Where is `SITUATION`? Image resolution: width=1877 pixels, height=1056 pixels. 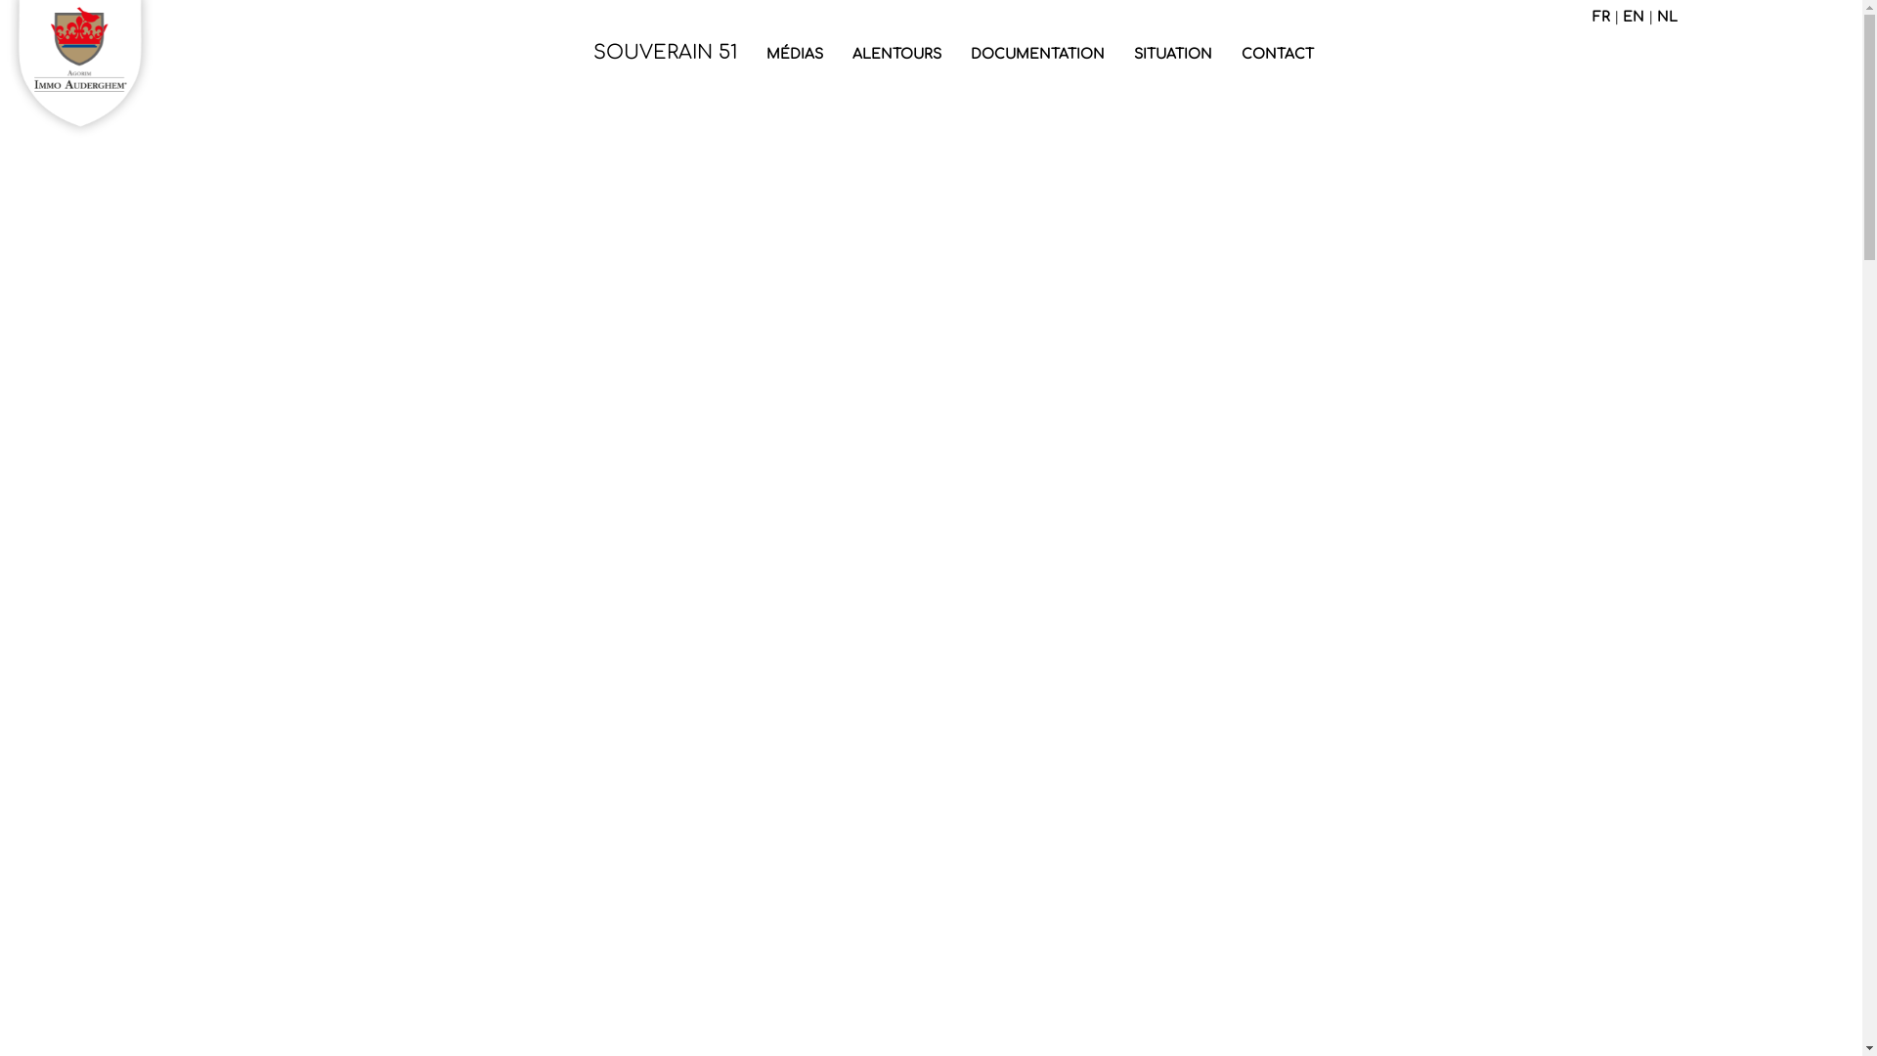 SITUATION is located at coordinates (1172, 55).